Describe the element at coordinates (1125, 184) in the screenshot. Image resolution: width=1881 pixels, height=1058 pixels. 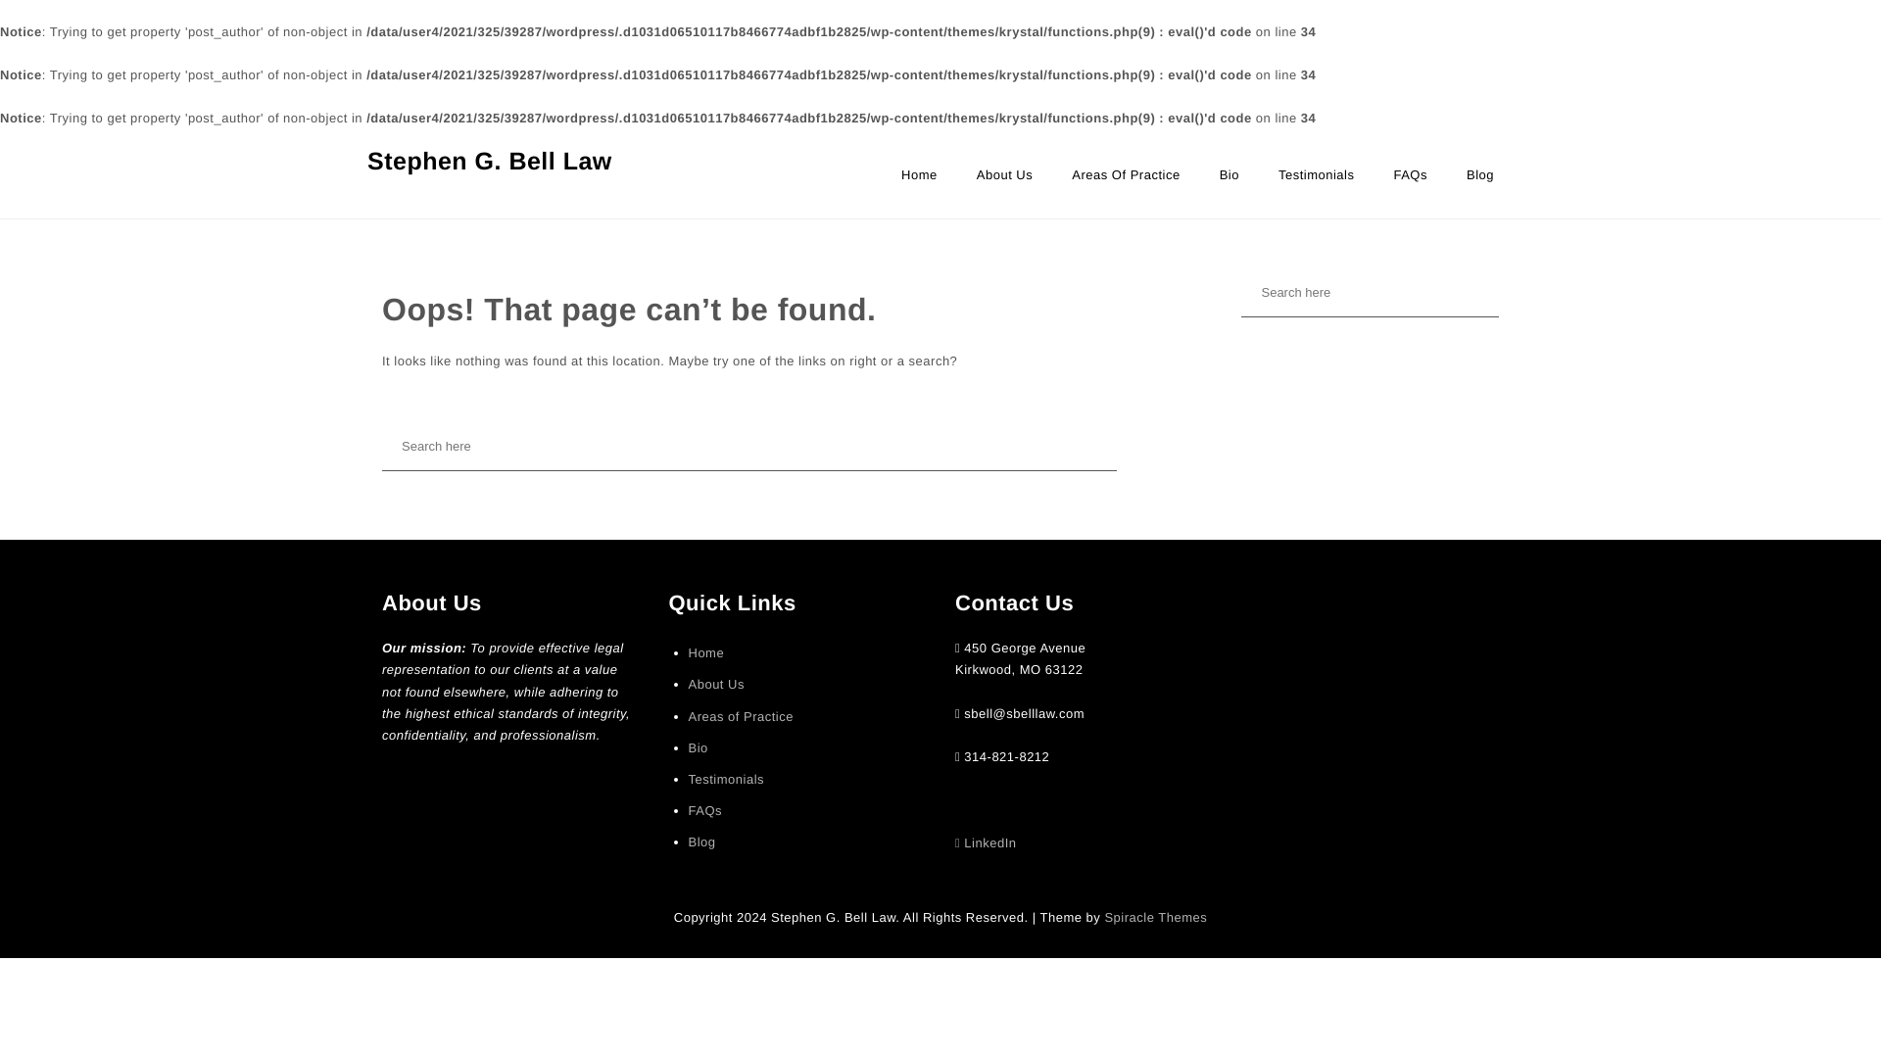
I see `Areas of Practice` at that location.